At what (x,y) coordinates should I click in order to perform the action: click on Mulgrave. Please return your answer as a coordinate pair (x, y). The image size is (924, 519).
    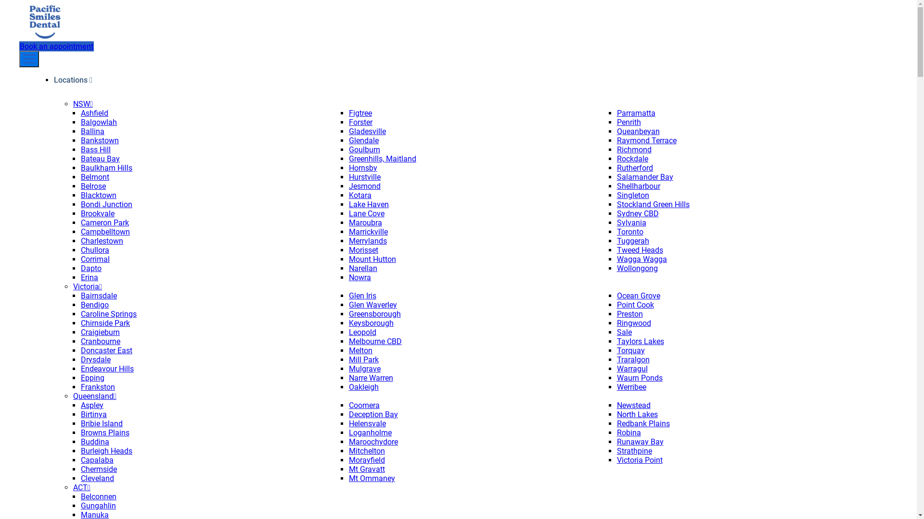
    Looking at the image, I should click on (365, 369).